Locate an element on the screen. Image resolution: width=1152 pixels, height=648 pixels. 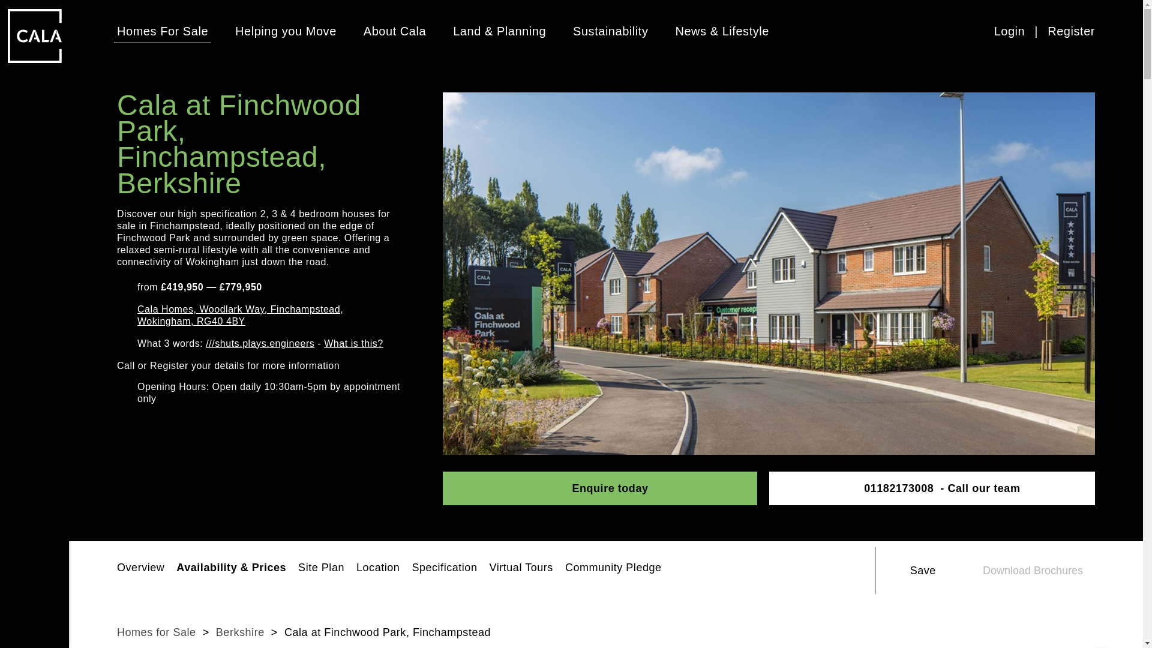
Enquire today is located at coordinates (599, 488).